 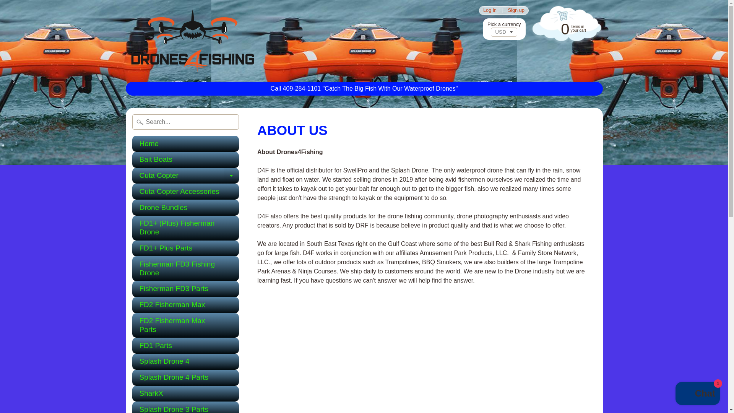 I want to click on Splash Drone 4, so click(x=185, y=176).